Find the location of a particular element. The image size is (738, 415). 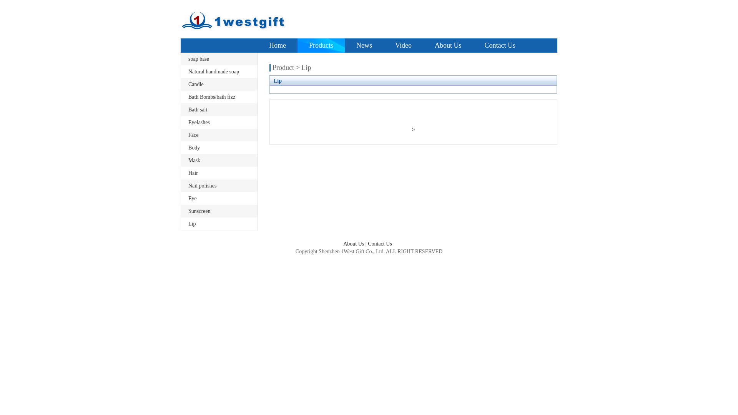

Face is located at coordinates (193, 135).